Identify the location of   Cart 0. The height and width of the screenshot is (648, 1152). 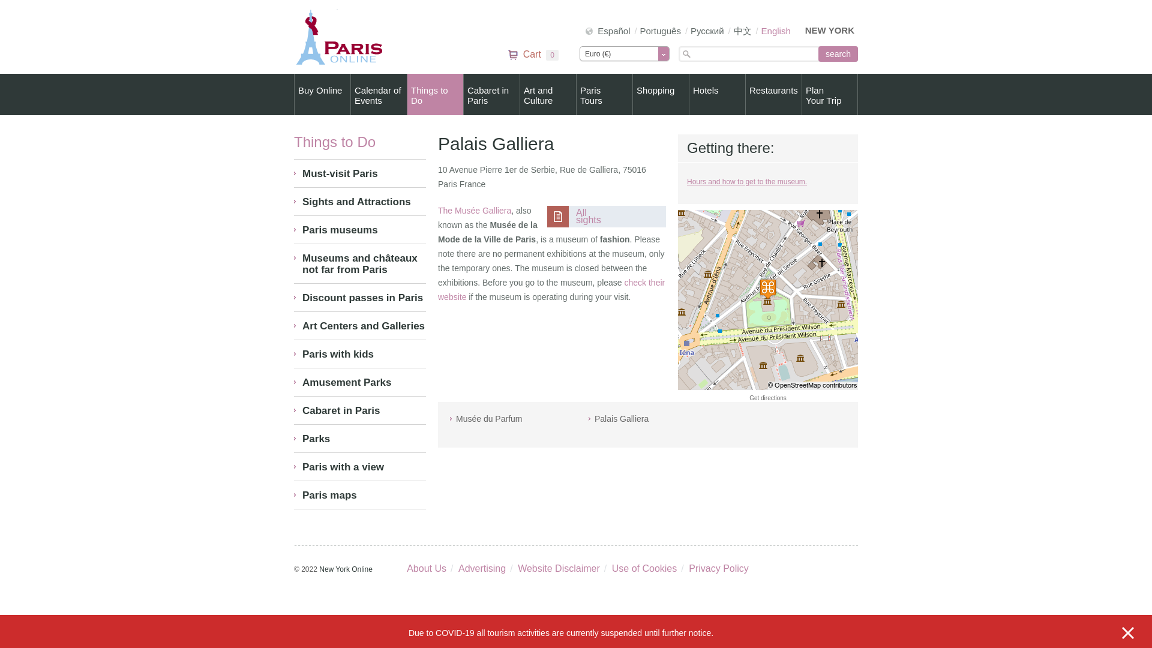
(322, 95).